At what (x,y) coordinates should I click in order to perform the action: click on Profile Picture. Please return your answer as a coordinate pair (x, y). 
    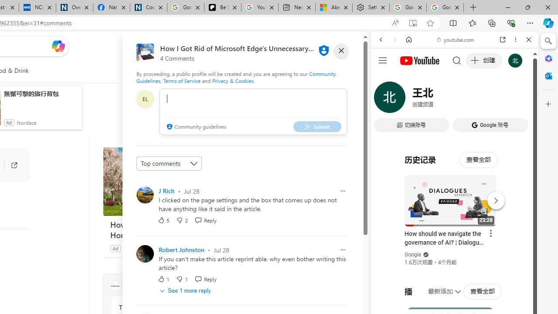
    Looking at the image, I should click on (145, 254).